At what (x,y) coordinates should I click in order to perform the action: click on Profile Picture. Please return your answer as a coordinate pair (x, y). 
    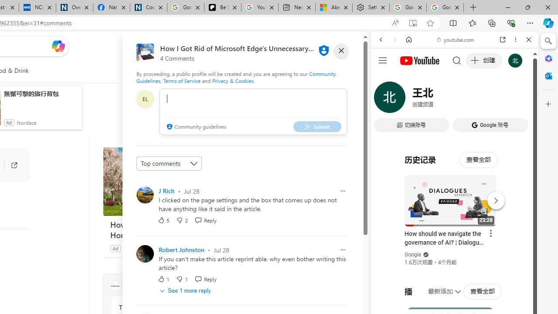
    Looking at the image, I should click on (145, 254).